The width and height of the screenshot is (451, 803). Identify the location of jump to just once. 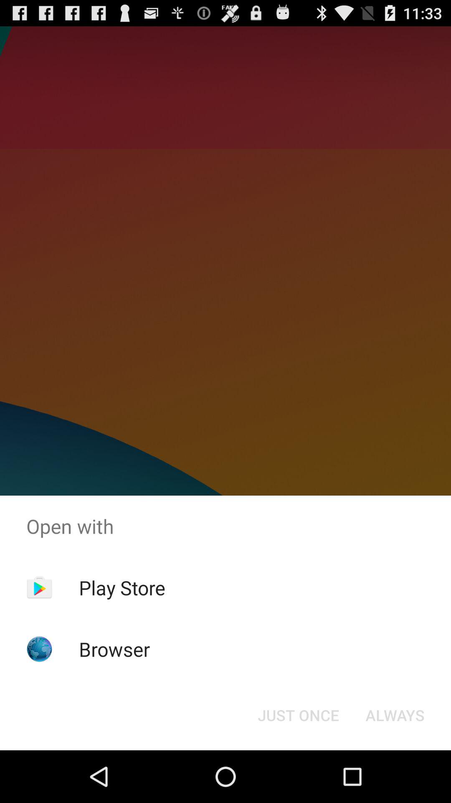
(298, 715).